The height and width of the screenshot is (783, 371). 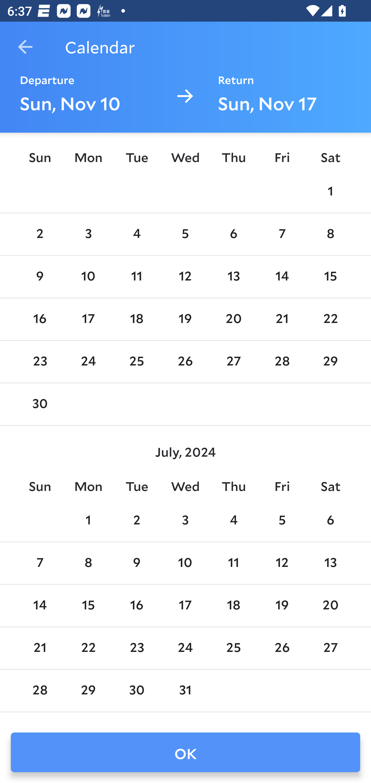 What do you see at coordinates (185, 521) in the screenshot?
I see `3` at bounding box center [185, 521].